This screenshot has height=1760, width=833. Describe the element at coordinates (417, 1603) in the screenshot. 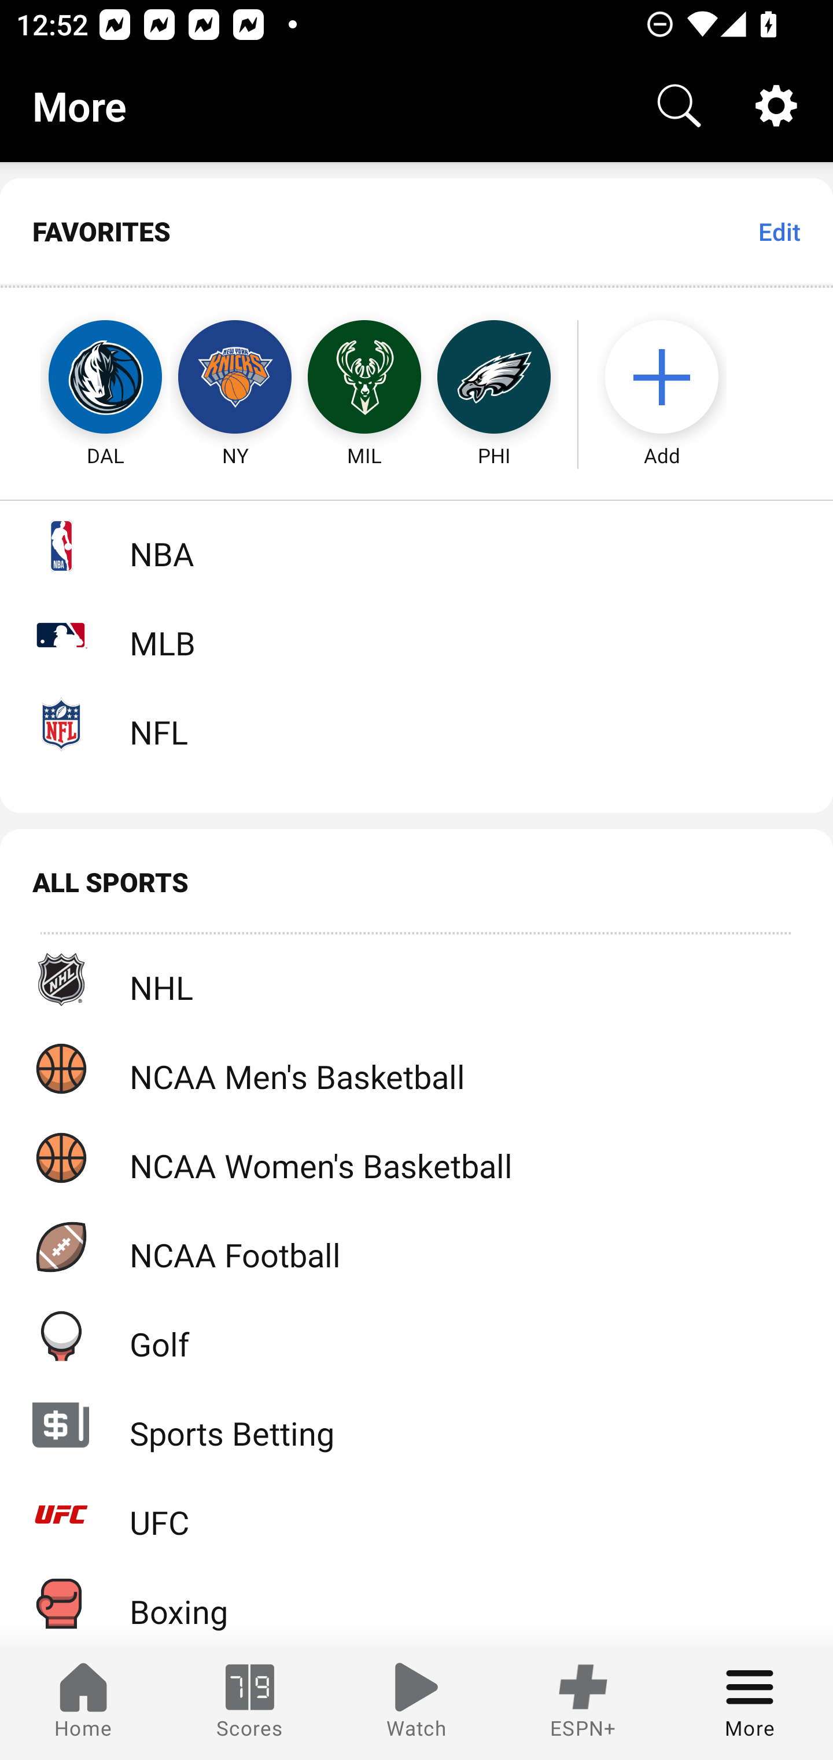

I see `Boxing` at that location.